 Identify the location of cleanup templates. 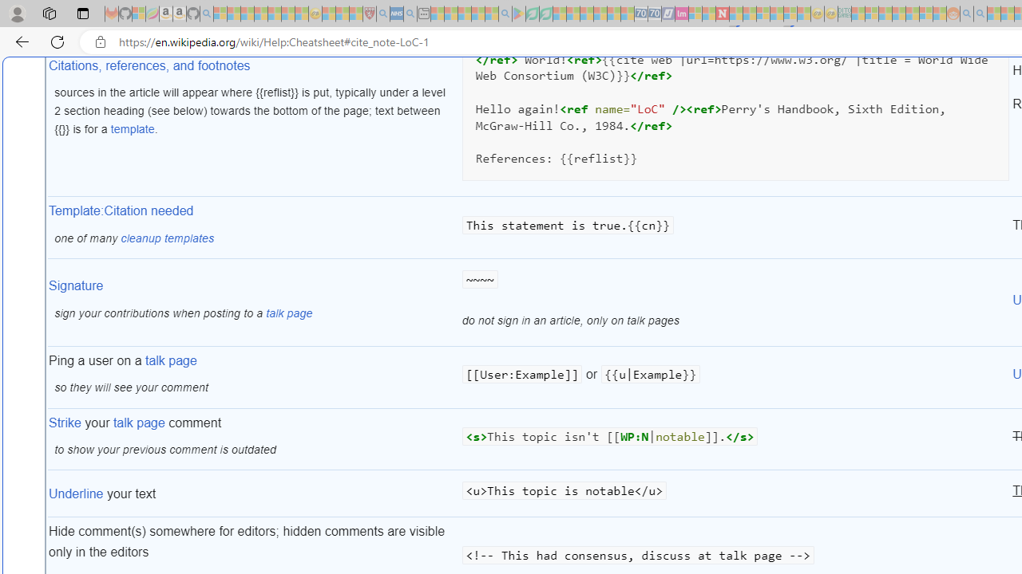
(168, 238).